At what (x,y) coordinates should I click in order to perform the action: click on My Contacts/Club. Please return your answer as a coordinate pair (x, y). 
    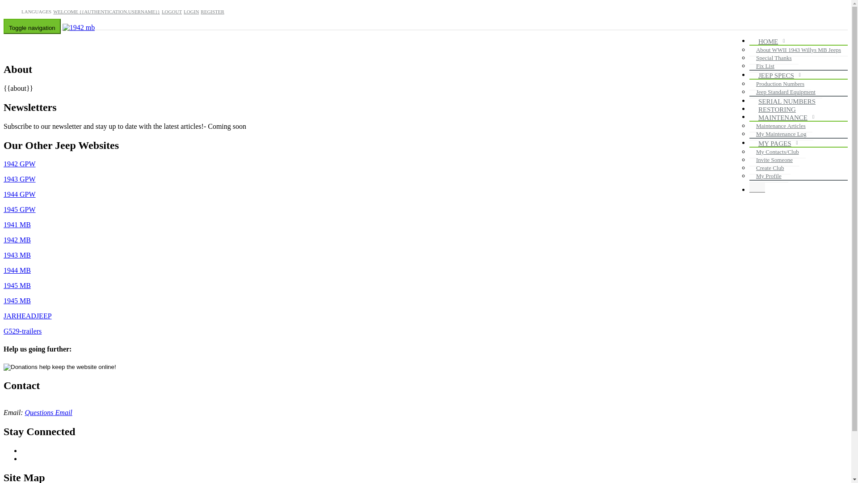
    Looking at the image, I should click on (778, 152).